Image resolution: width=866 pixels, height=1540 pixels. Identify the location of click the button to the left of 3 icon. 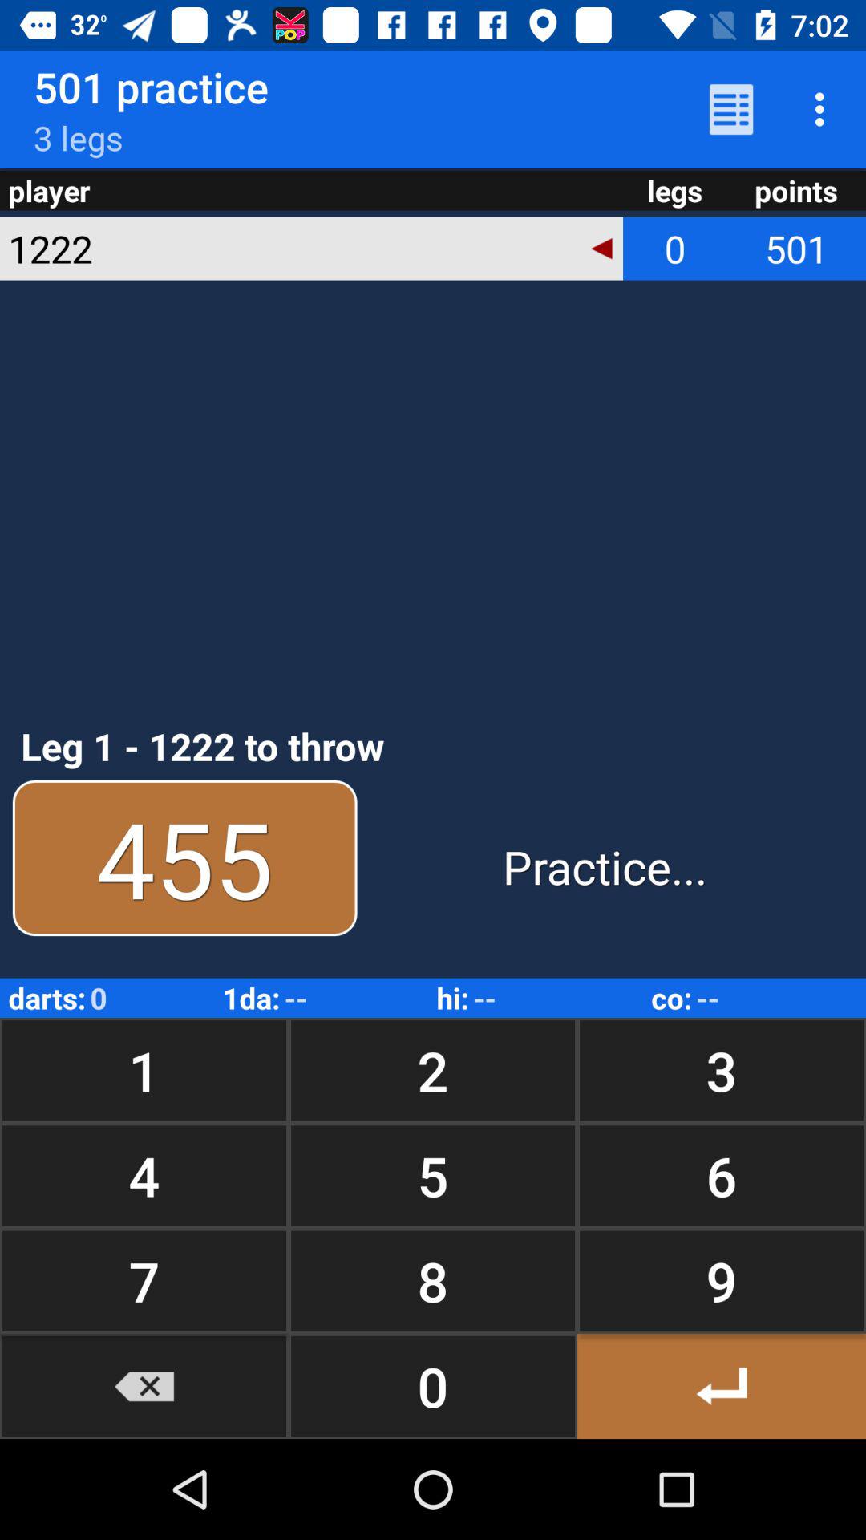
(433, 1070).